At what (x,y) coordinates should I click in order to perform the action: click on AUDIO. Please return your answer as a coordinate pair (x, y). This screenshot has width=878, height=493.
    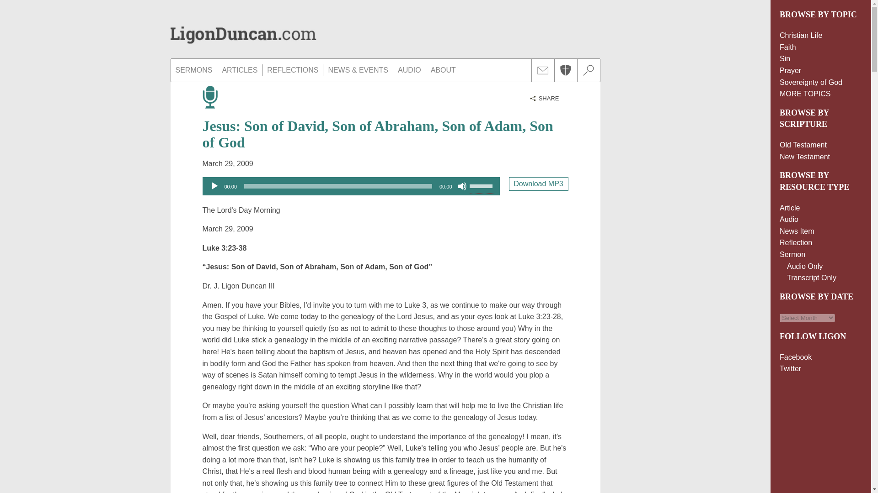
    Looking at the image, I should click on (410, 70).